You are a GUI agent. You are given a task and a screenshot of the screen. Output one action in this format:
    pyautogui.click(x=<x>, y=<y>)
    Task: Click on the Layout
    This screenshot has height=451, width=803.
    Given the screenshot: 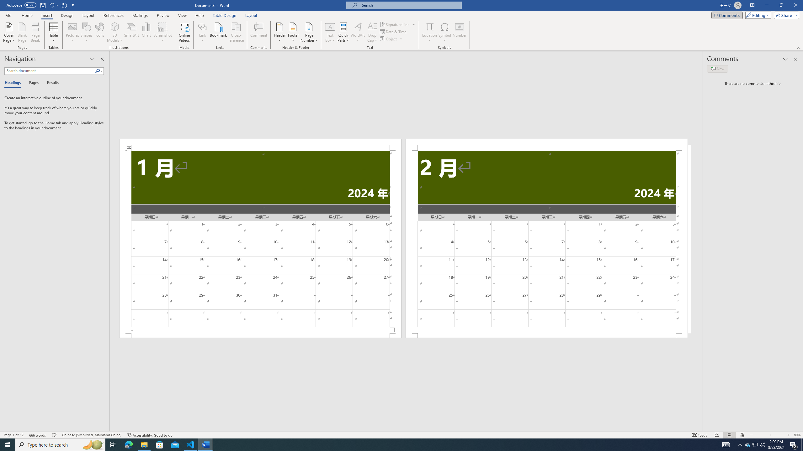 What is the action you would take?
    pyautogui.click(x=251, y=15)
    